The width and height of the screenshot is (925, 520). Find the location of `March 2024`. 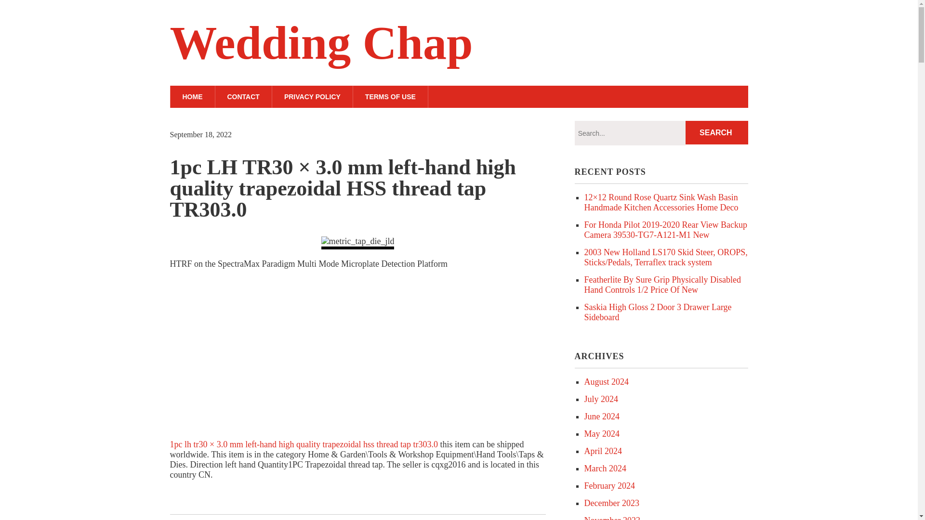

March 2024 is located at coordinates (605, 468).